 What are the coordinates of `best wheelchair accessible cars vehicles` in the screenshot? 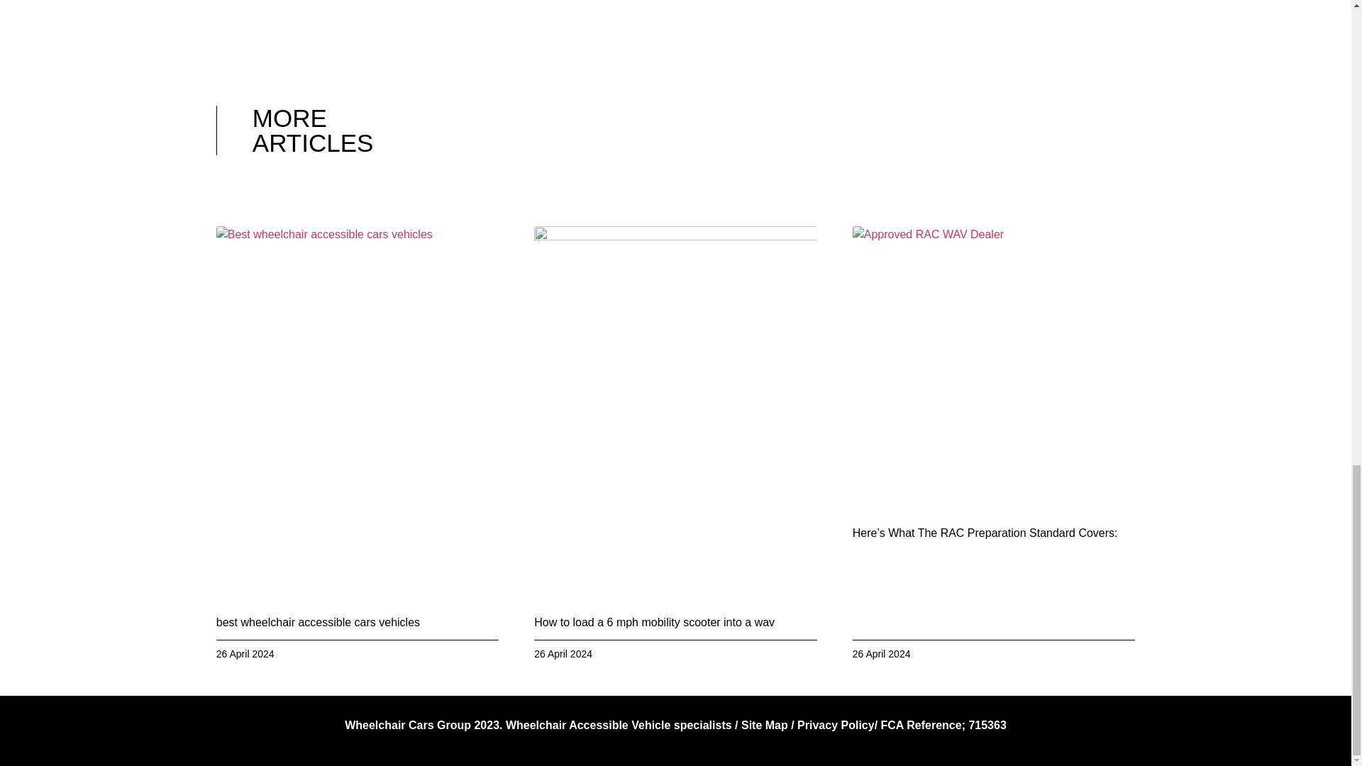 It's located at (318, 622).